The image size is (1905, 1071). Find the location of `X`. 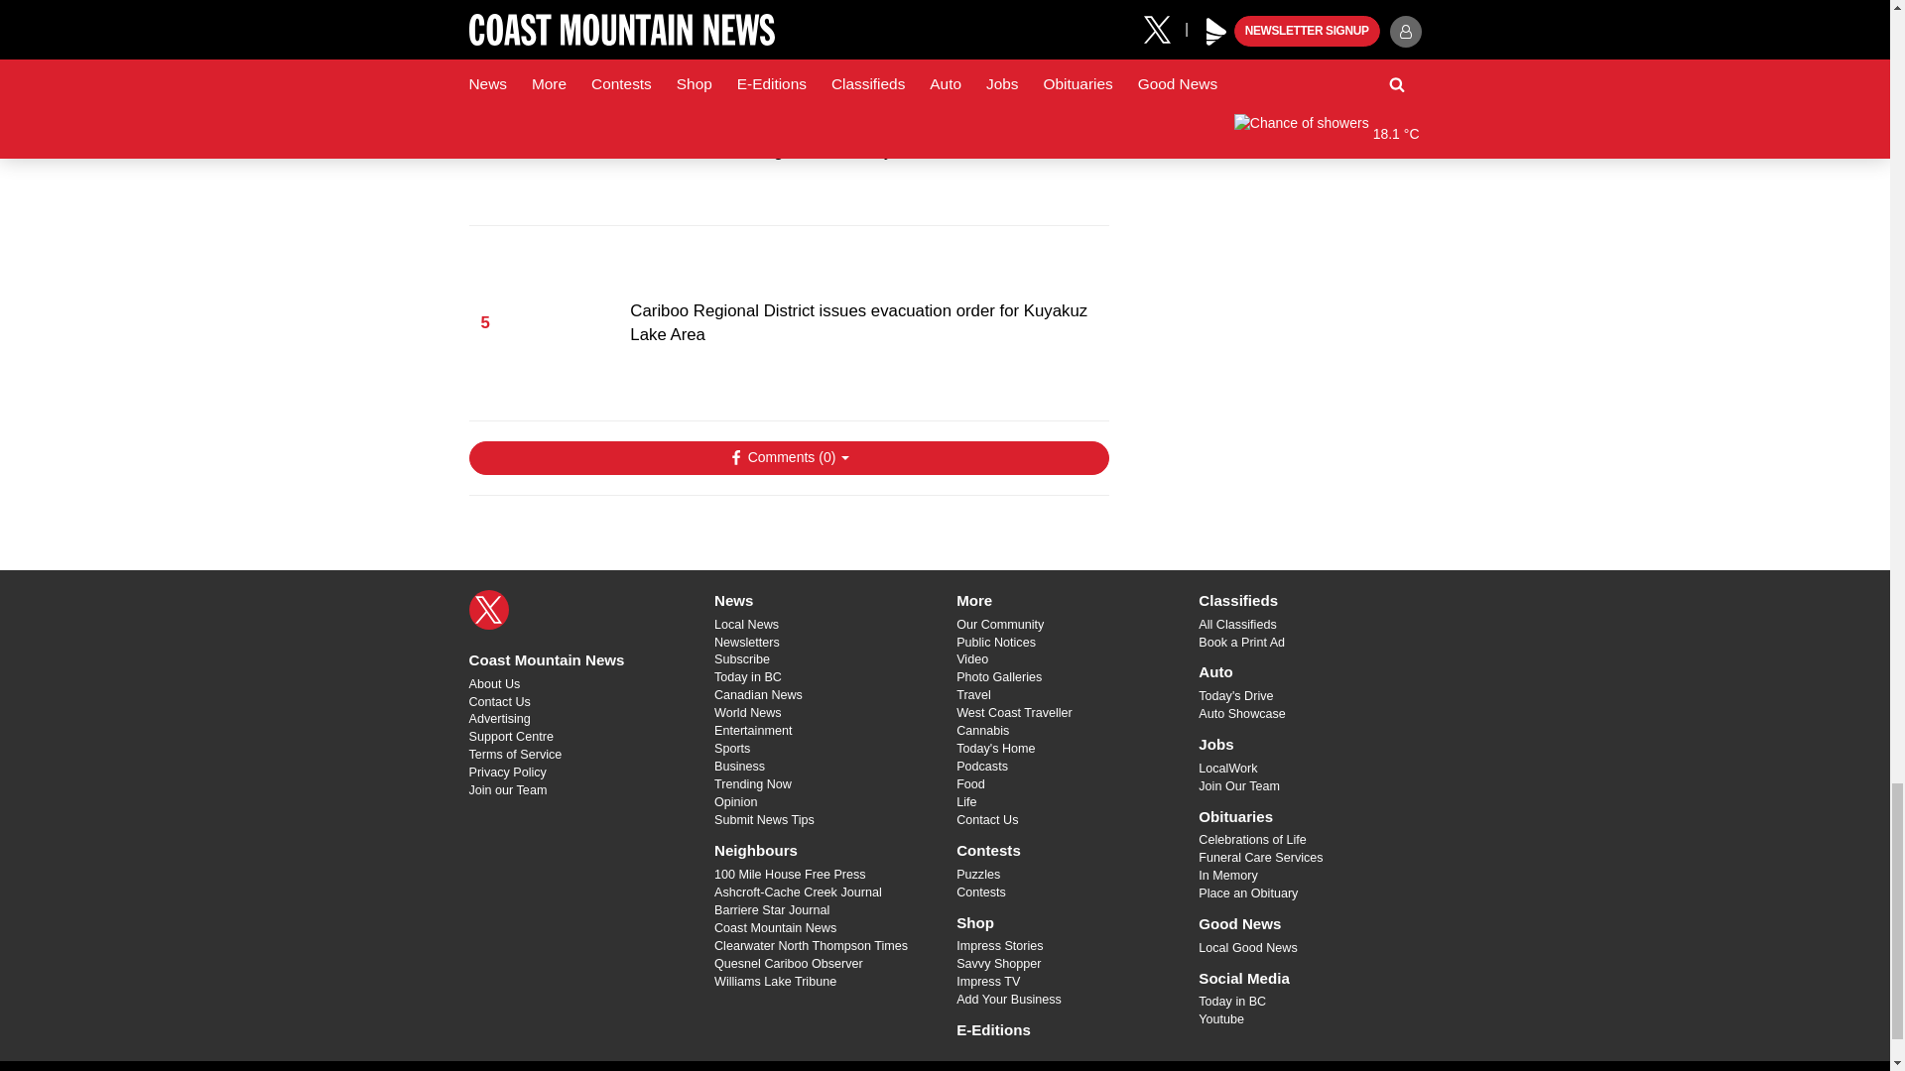

X is located at coordinates (488, 610).